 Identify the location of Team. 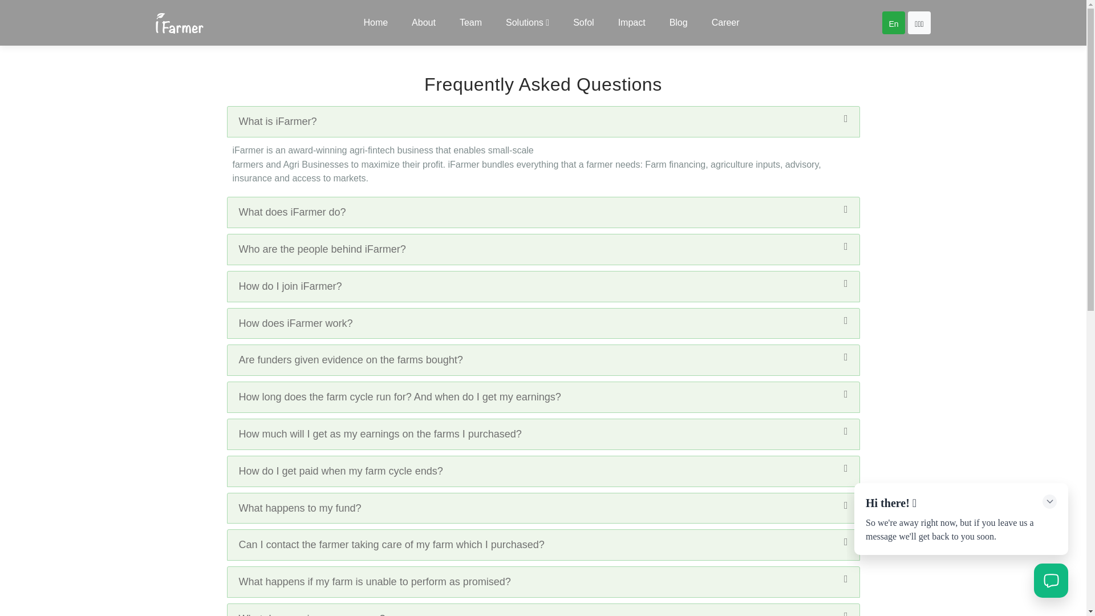
(471, 23).